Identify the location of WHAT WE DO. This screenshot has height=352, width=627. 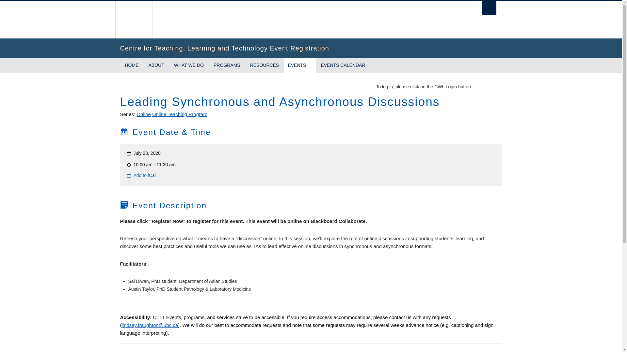
(189, 65).